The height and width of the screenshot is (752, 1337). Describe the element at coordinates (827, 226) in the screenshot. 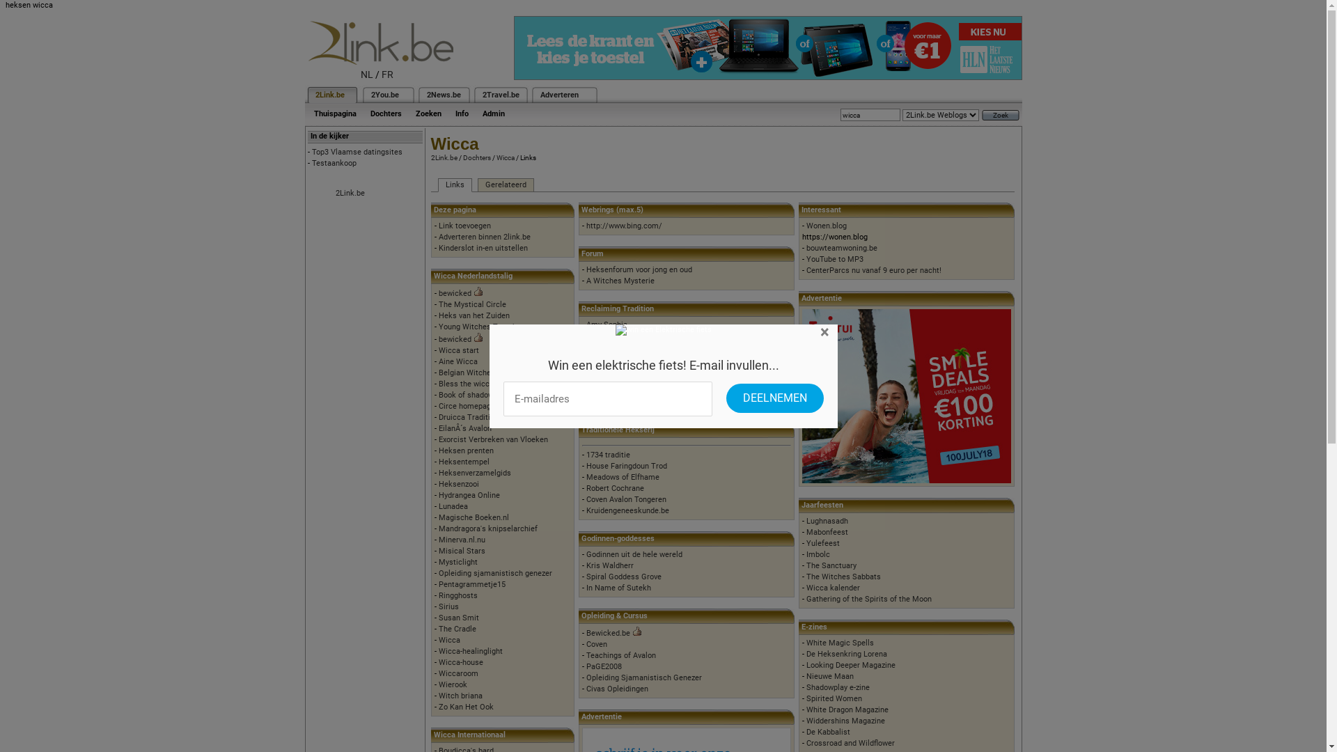

I see `Wonen.blog` at that location.